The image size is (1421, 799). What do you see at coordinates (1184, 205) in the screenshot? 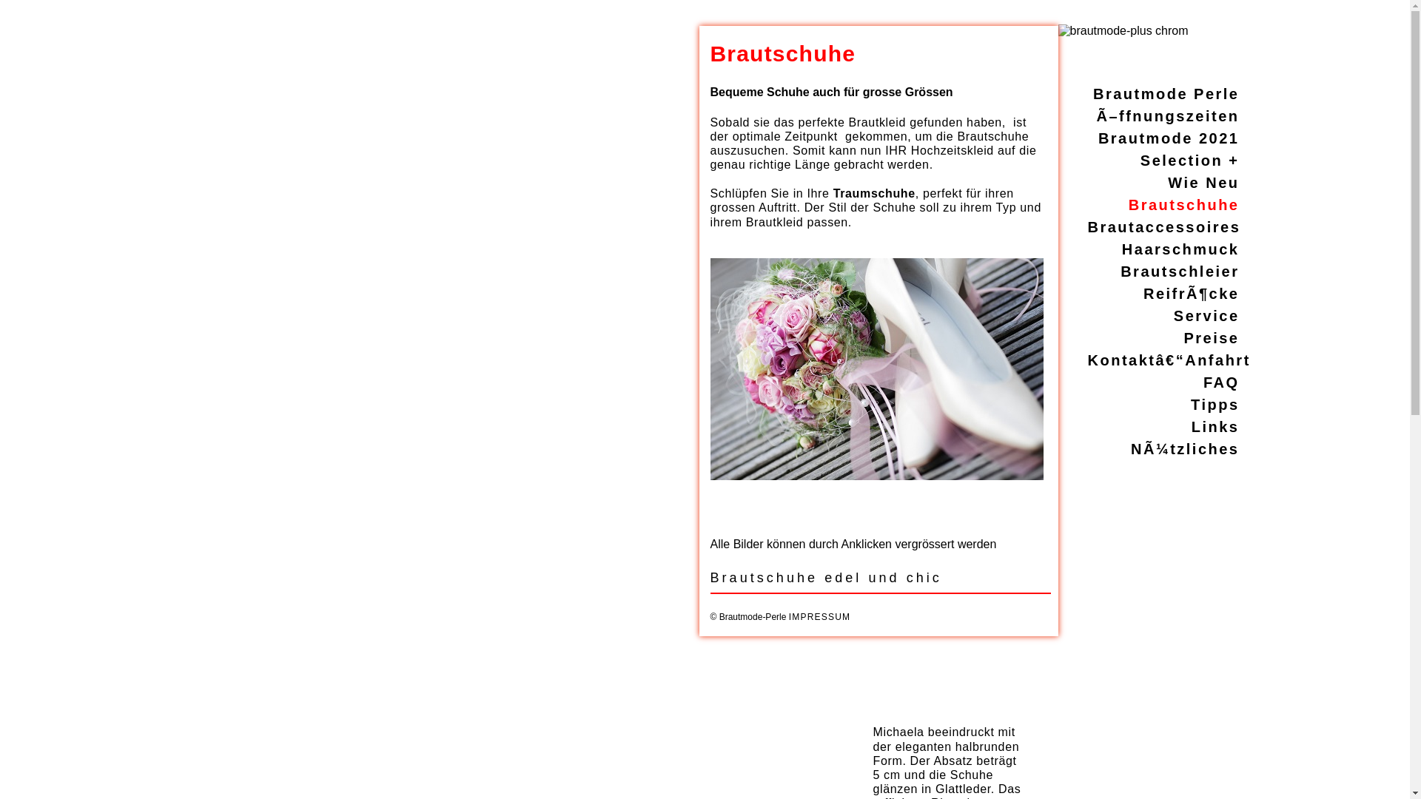
I see `Brautschuhe` at bounding box center [1184, 205].